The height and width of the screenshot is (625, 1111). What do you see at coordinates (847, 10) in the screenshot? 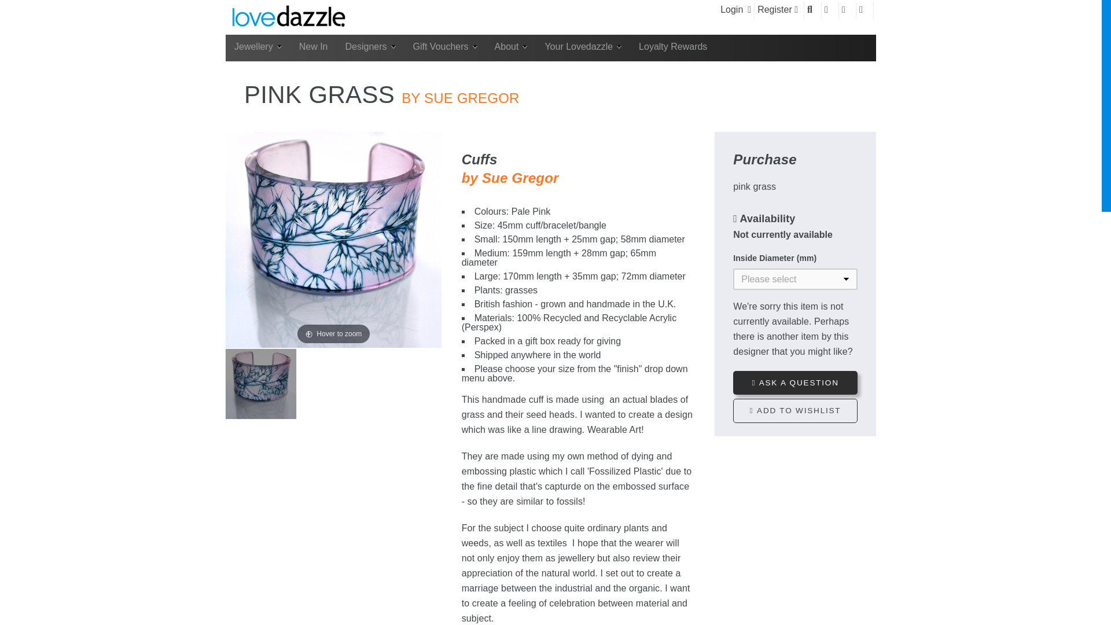
I see `My Wishlist` at bounding box center [847, 10].